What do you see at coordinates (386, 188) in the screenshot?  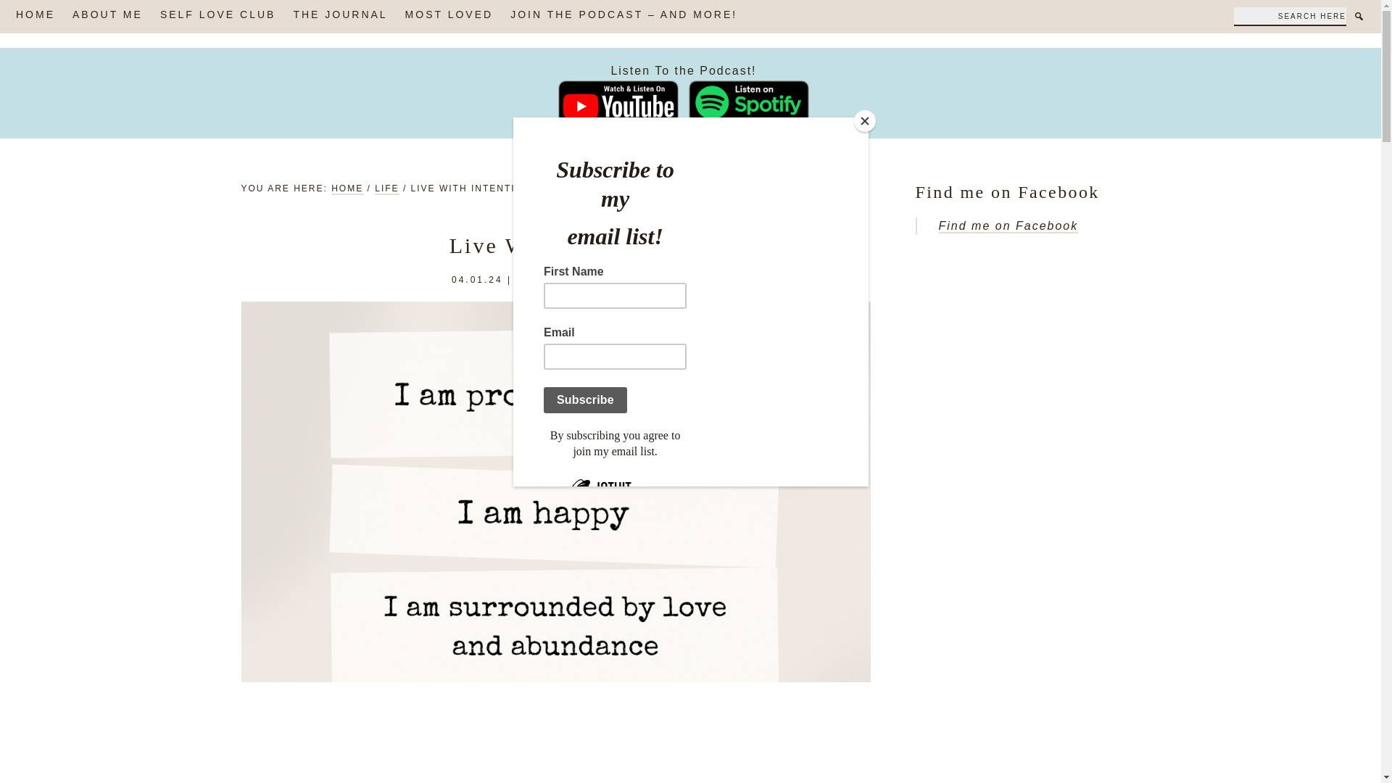 I see `LIFE` at bounding box center [386, 188].